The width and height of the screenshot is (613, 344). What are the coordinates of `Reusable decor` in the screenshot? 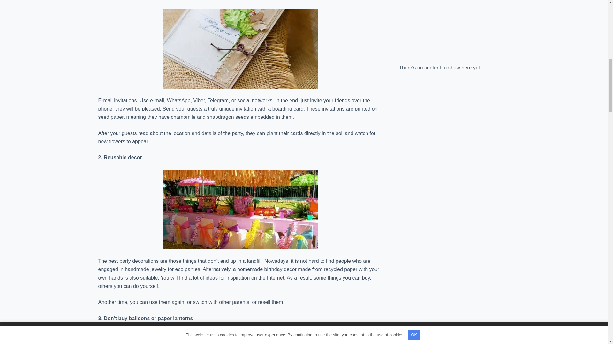 It's located at (240, 210).